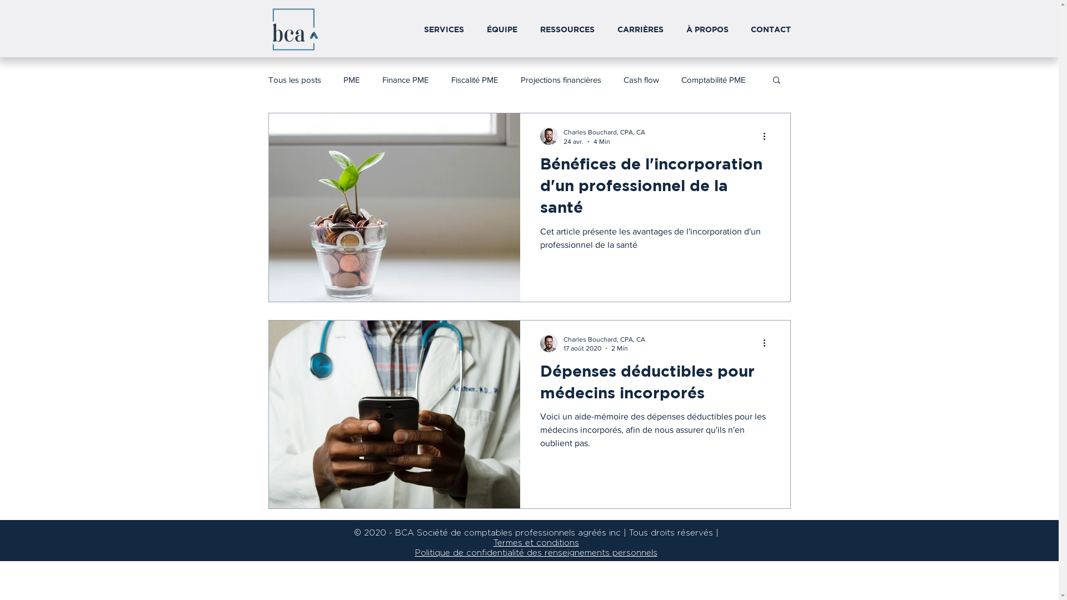 The height and width of the screenshot is (600, 1067). Describe the element at coordinates (295, 79) in the screenshot. I see `Tous les posts` at that location.